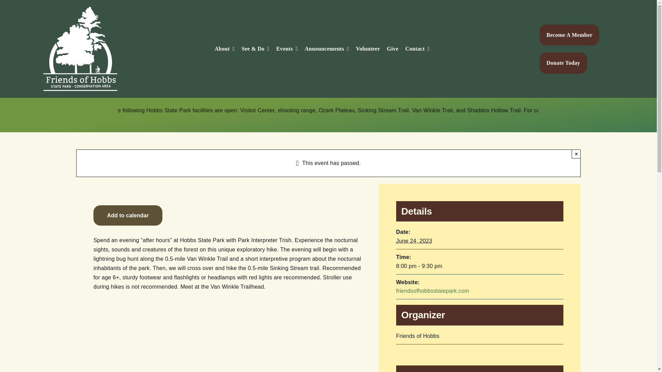 The height and width of the screenshot is (372, 662). What do you see at coordinates (327, 49) in the screenshot?
I see `Announcements` at bounding box center [327, 49].